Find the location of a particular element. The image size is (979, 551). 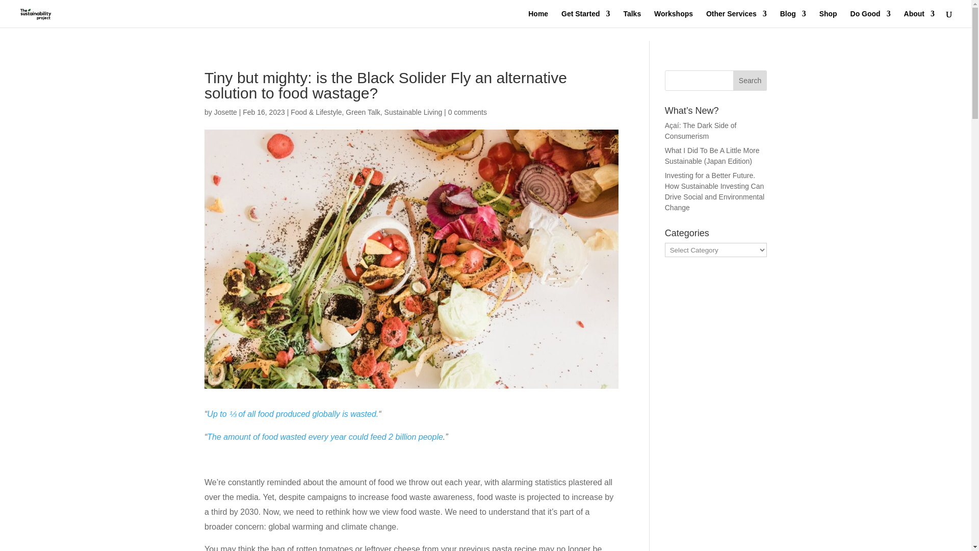

Talks is located at coordinates (632, 19).